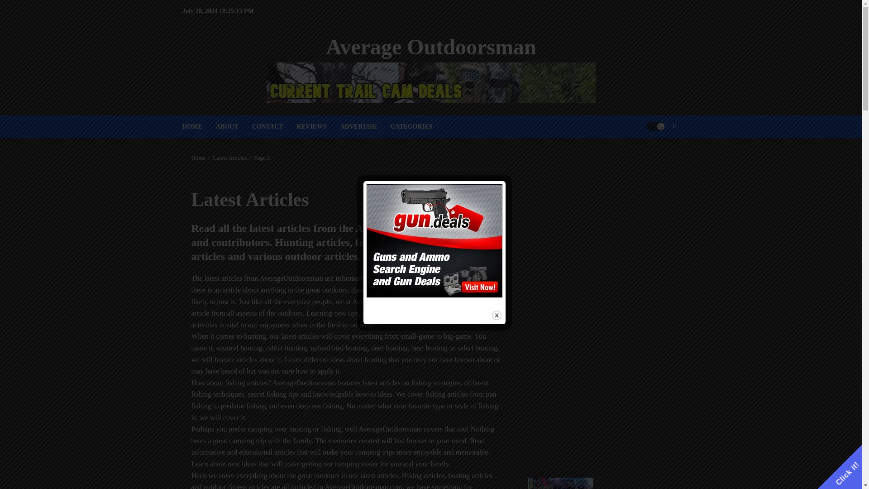 Image resolution: width=869 pixels, height=489 pixels. I want to click on Page 2, so click(262, 158).